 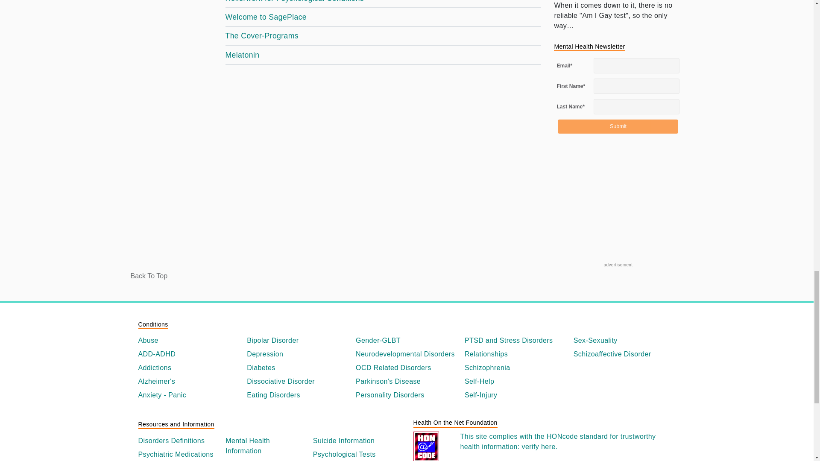 I want to click on Submit, so click(x=618, y=126).